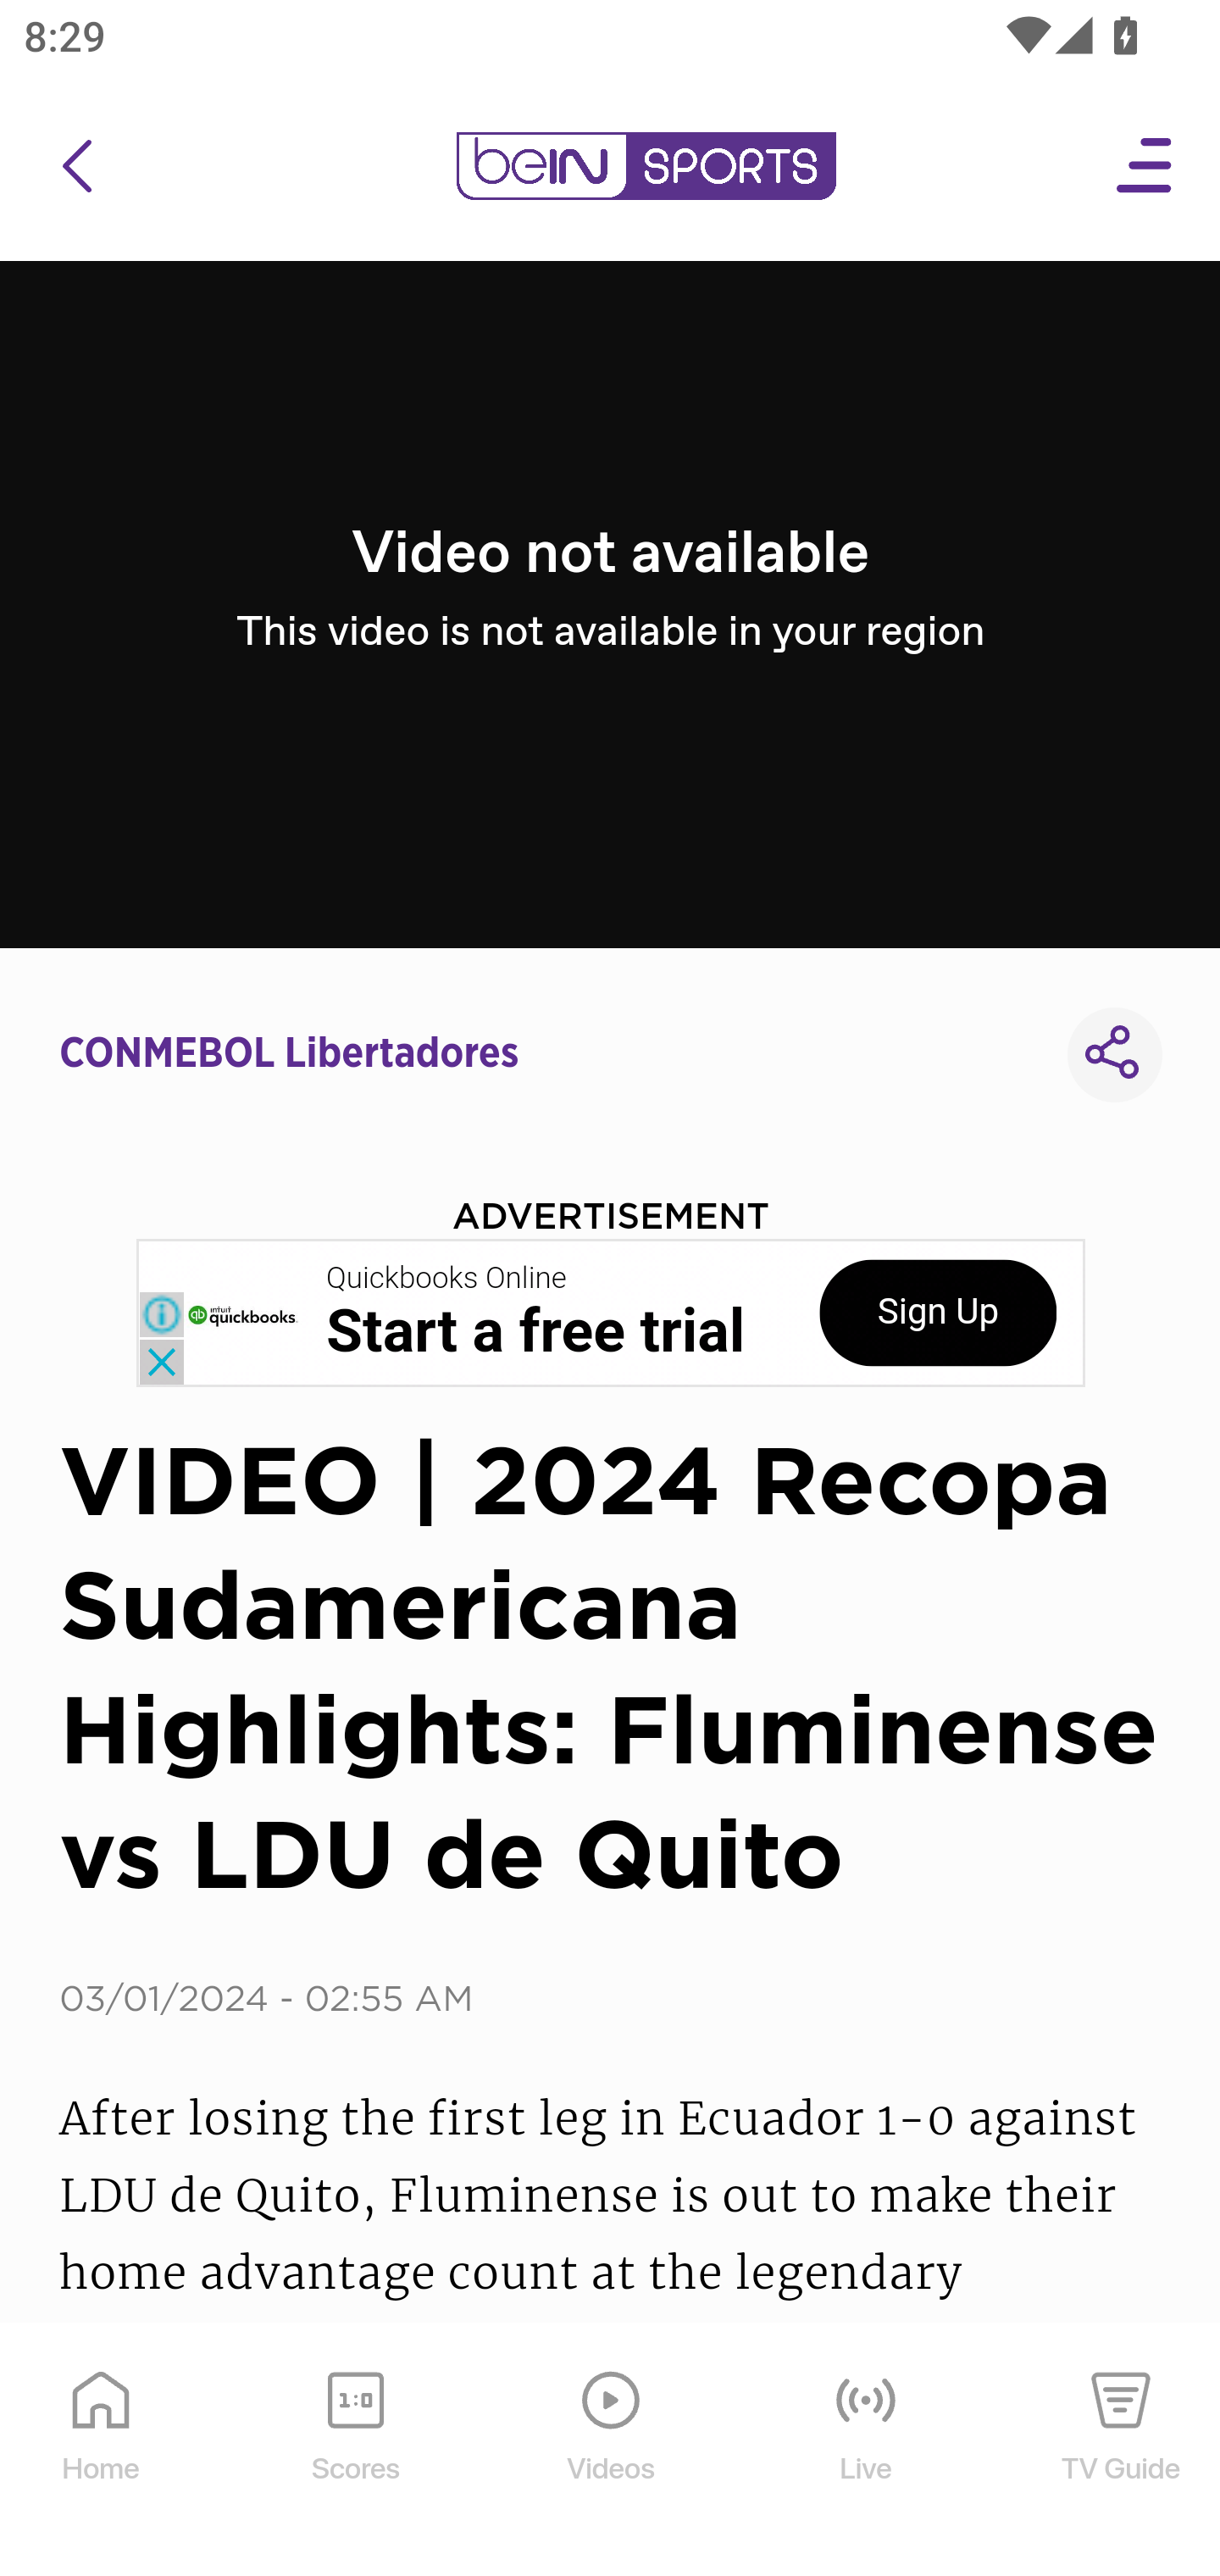 Image resolution: width=1220 pixels, height=2576 pixels. I want to click on Home Home Icon Home, so click(102, 2451).